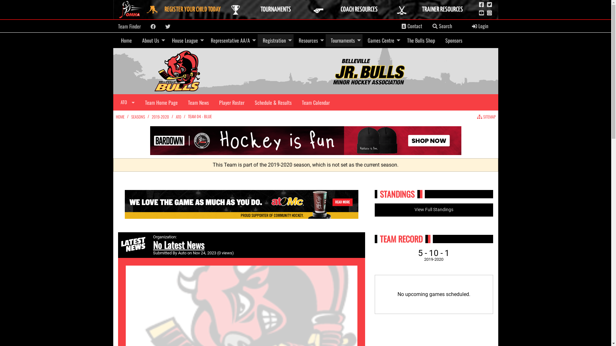  Describe the element at coordinates (126, 40) in the screenshot. I see `Home` at that location.